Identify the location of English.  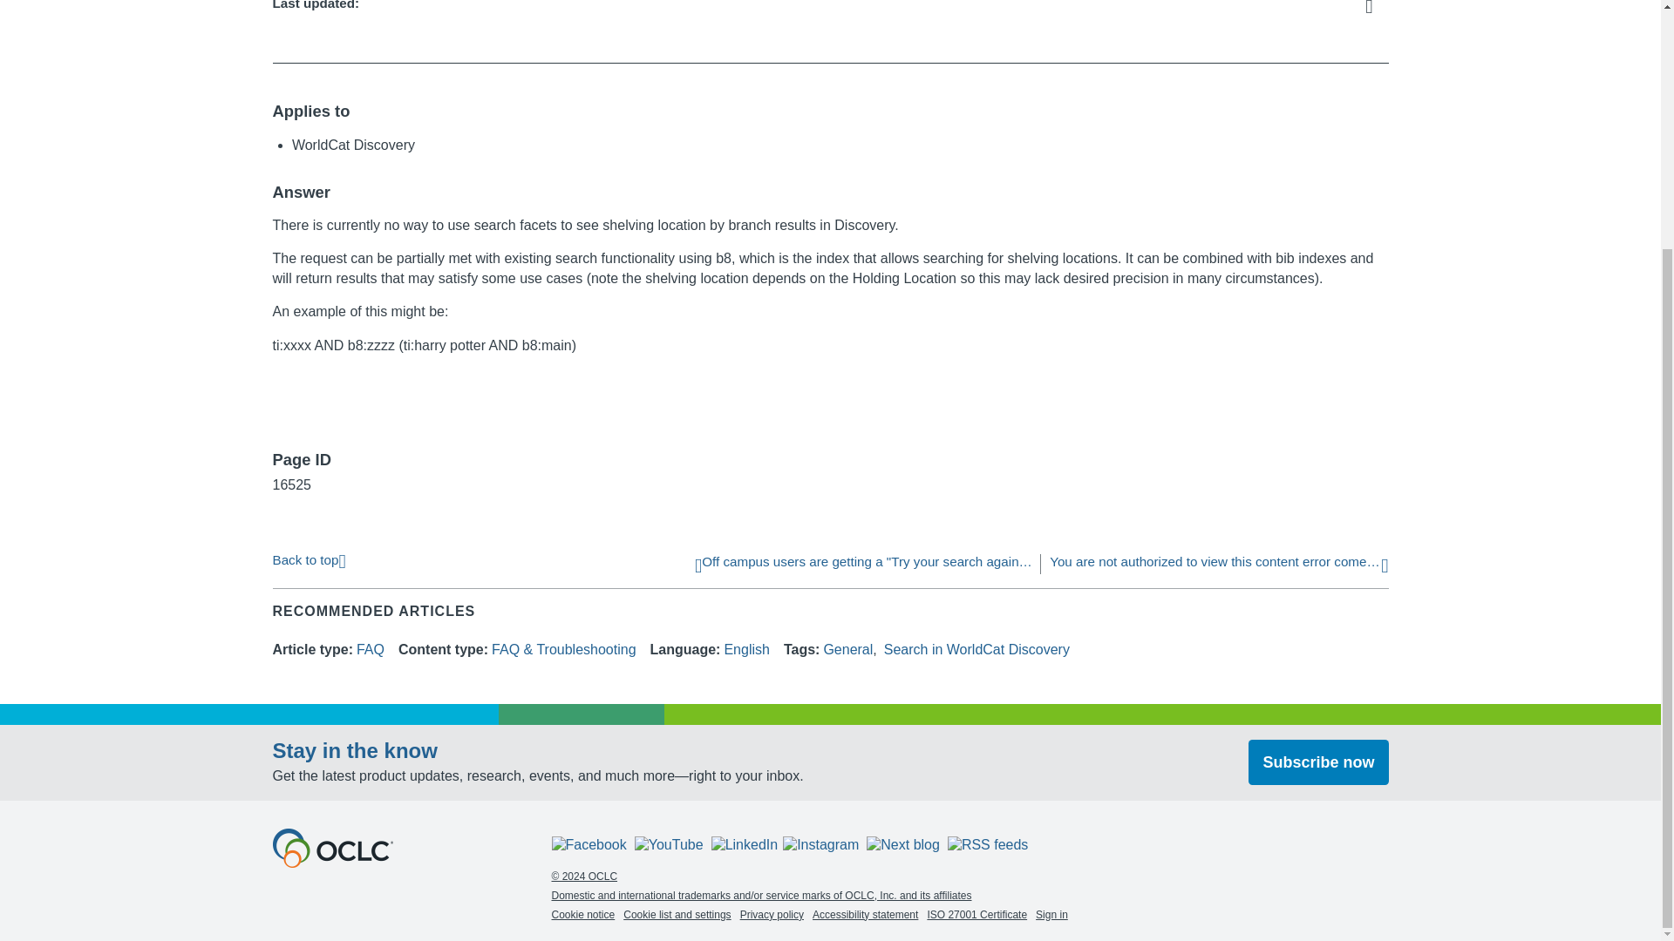
(745, 648).